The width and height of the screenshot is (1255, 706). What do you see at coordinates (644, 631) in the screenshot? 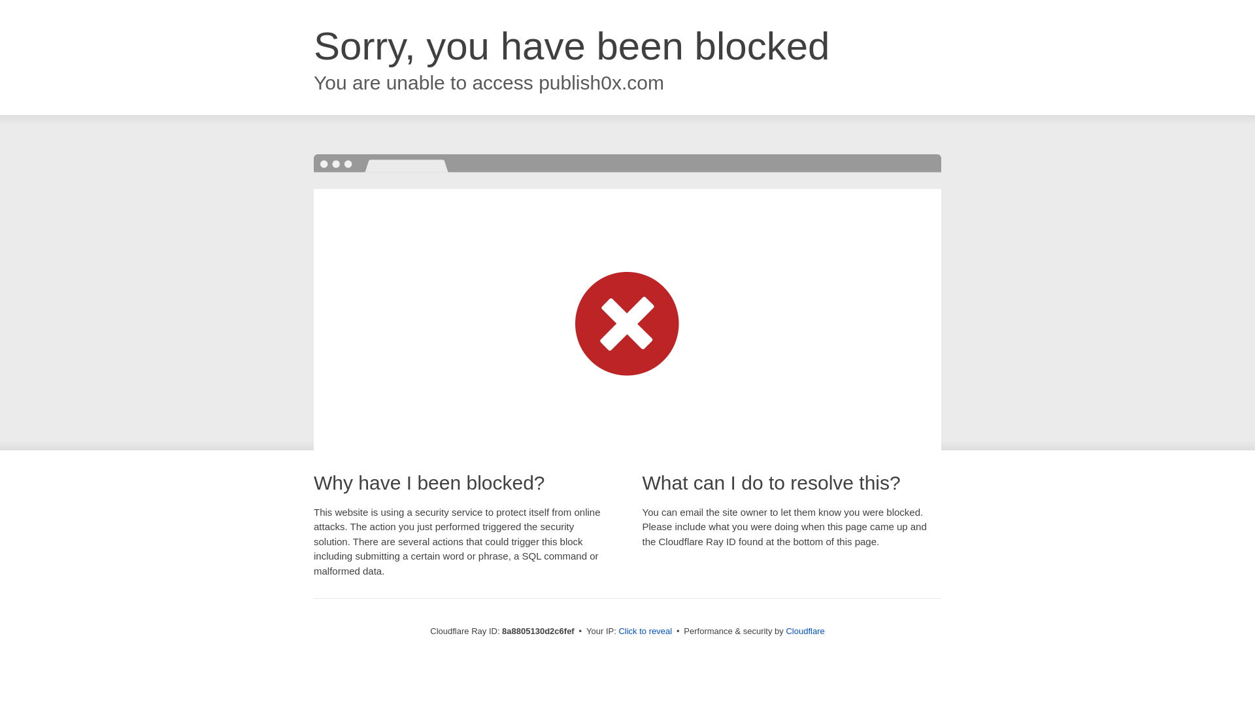
I see `Click to reveal` at bounding box center [644, 631].